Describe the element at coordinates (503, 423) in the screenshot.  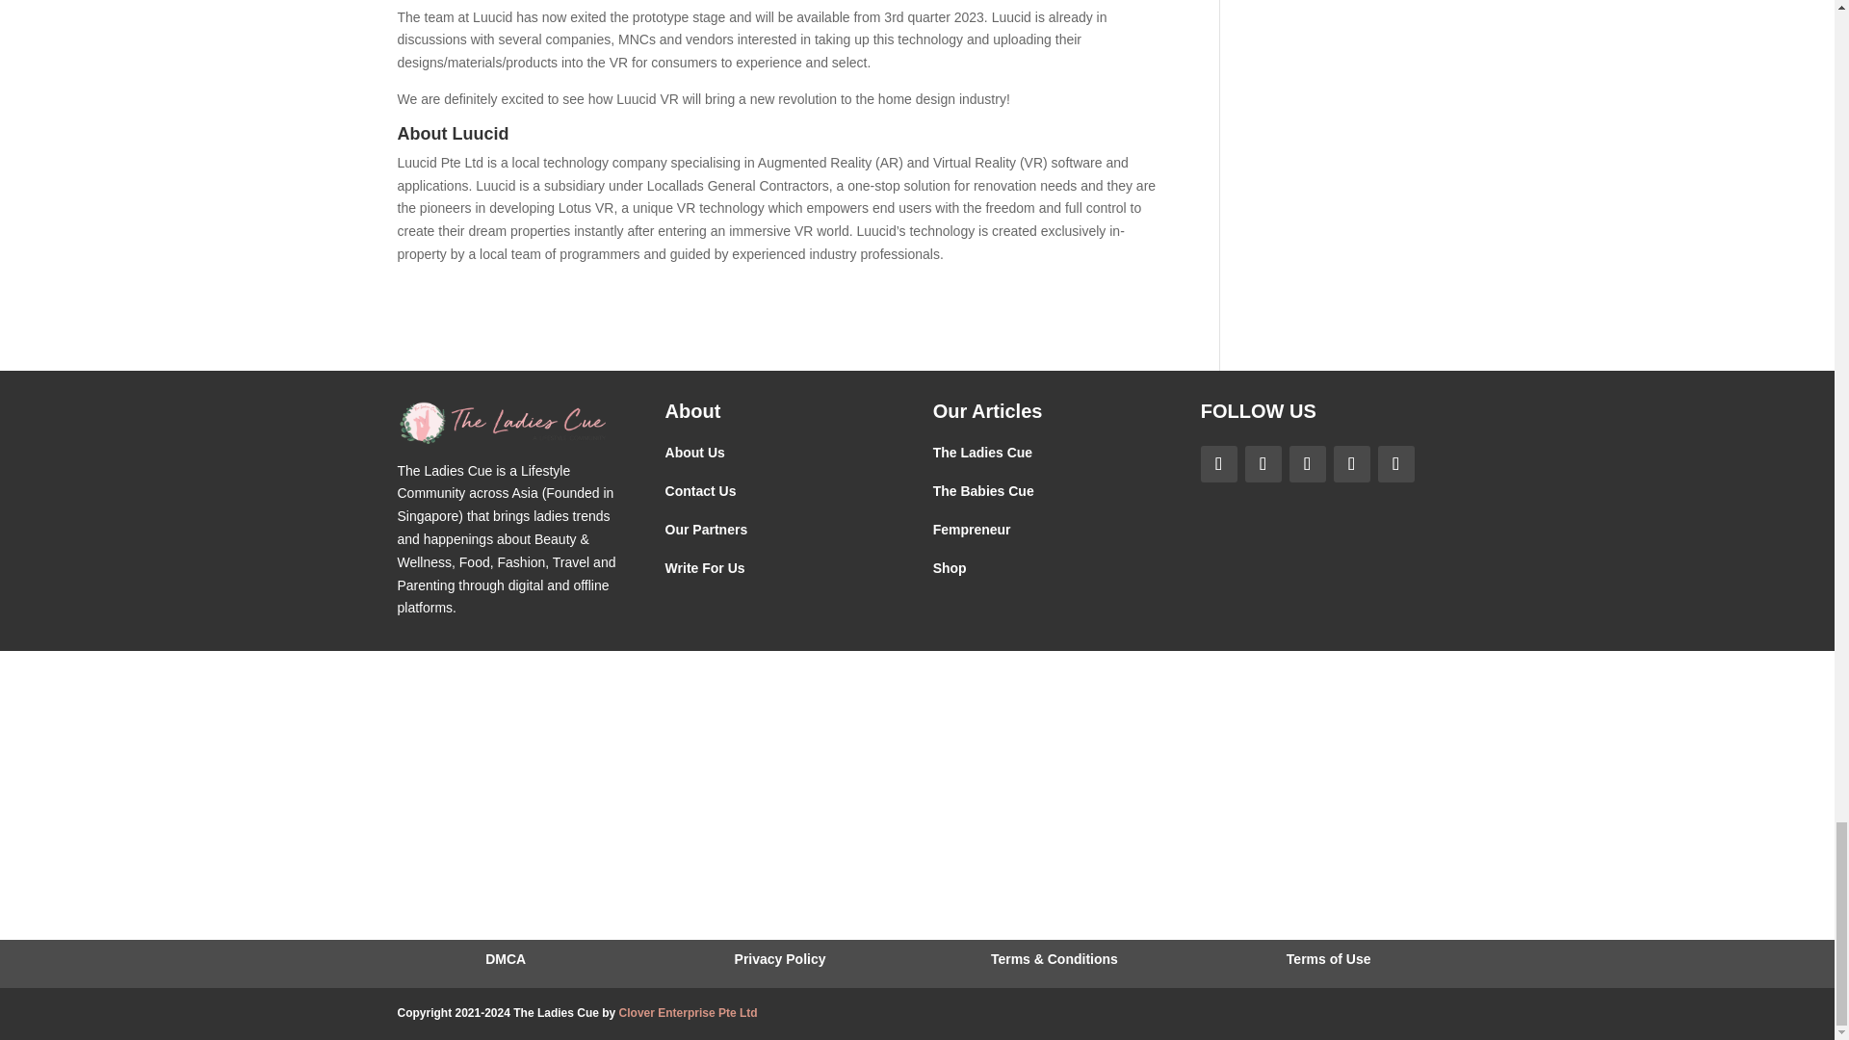
I see `cropped-TLC-web-header.png` at that location.